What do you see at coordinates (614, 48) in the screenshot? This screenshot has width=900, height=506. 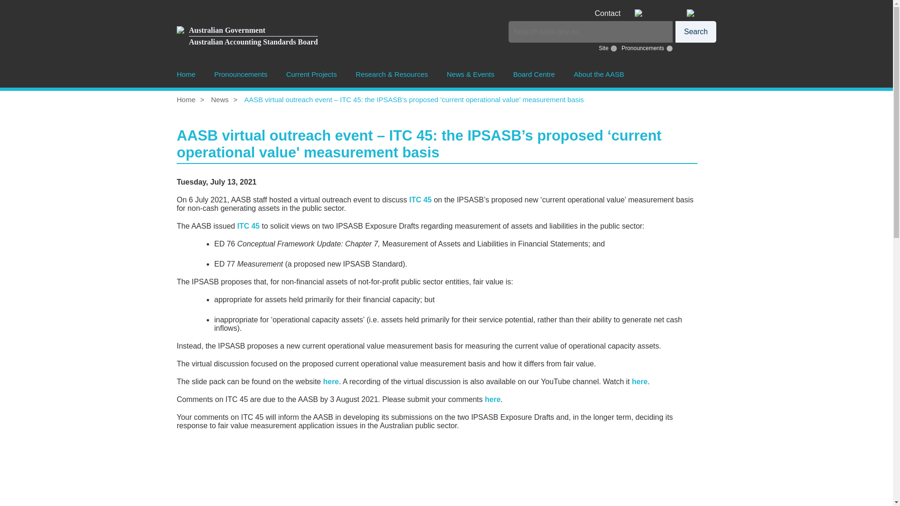 I see `Site` at bounding box center [614, 48].